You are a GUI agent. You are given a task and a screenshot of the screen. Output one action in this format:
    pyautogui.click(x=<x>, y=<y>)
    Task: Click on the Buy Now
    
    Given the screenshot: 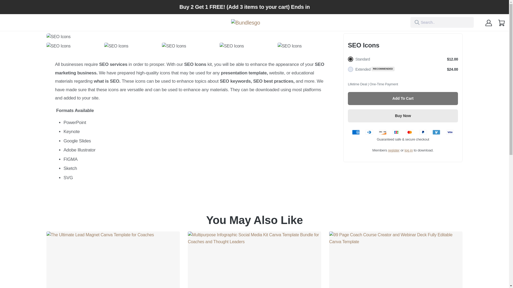 What is the action you would take?
    pyautogui.click(x=403, y=116)
    